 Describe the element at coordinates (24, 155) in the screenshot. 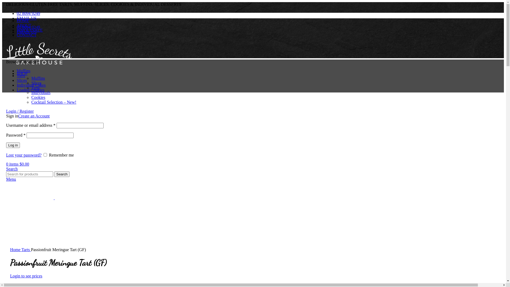

I see `Lost your password?` at that location.